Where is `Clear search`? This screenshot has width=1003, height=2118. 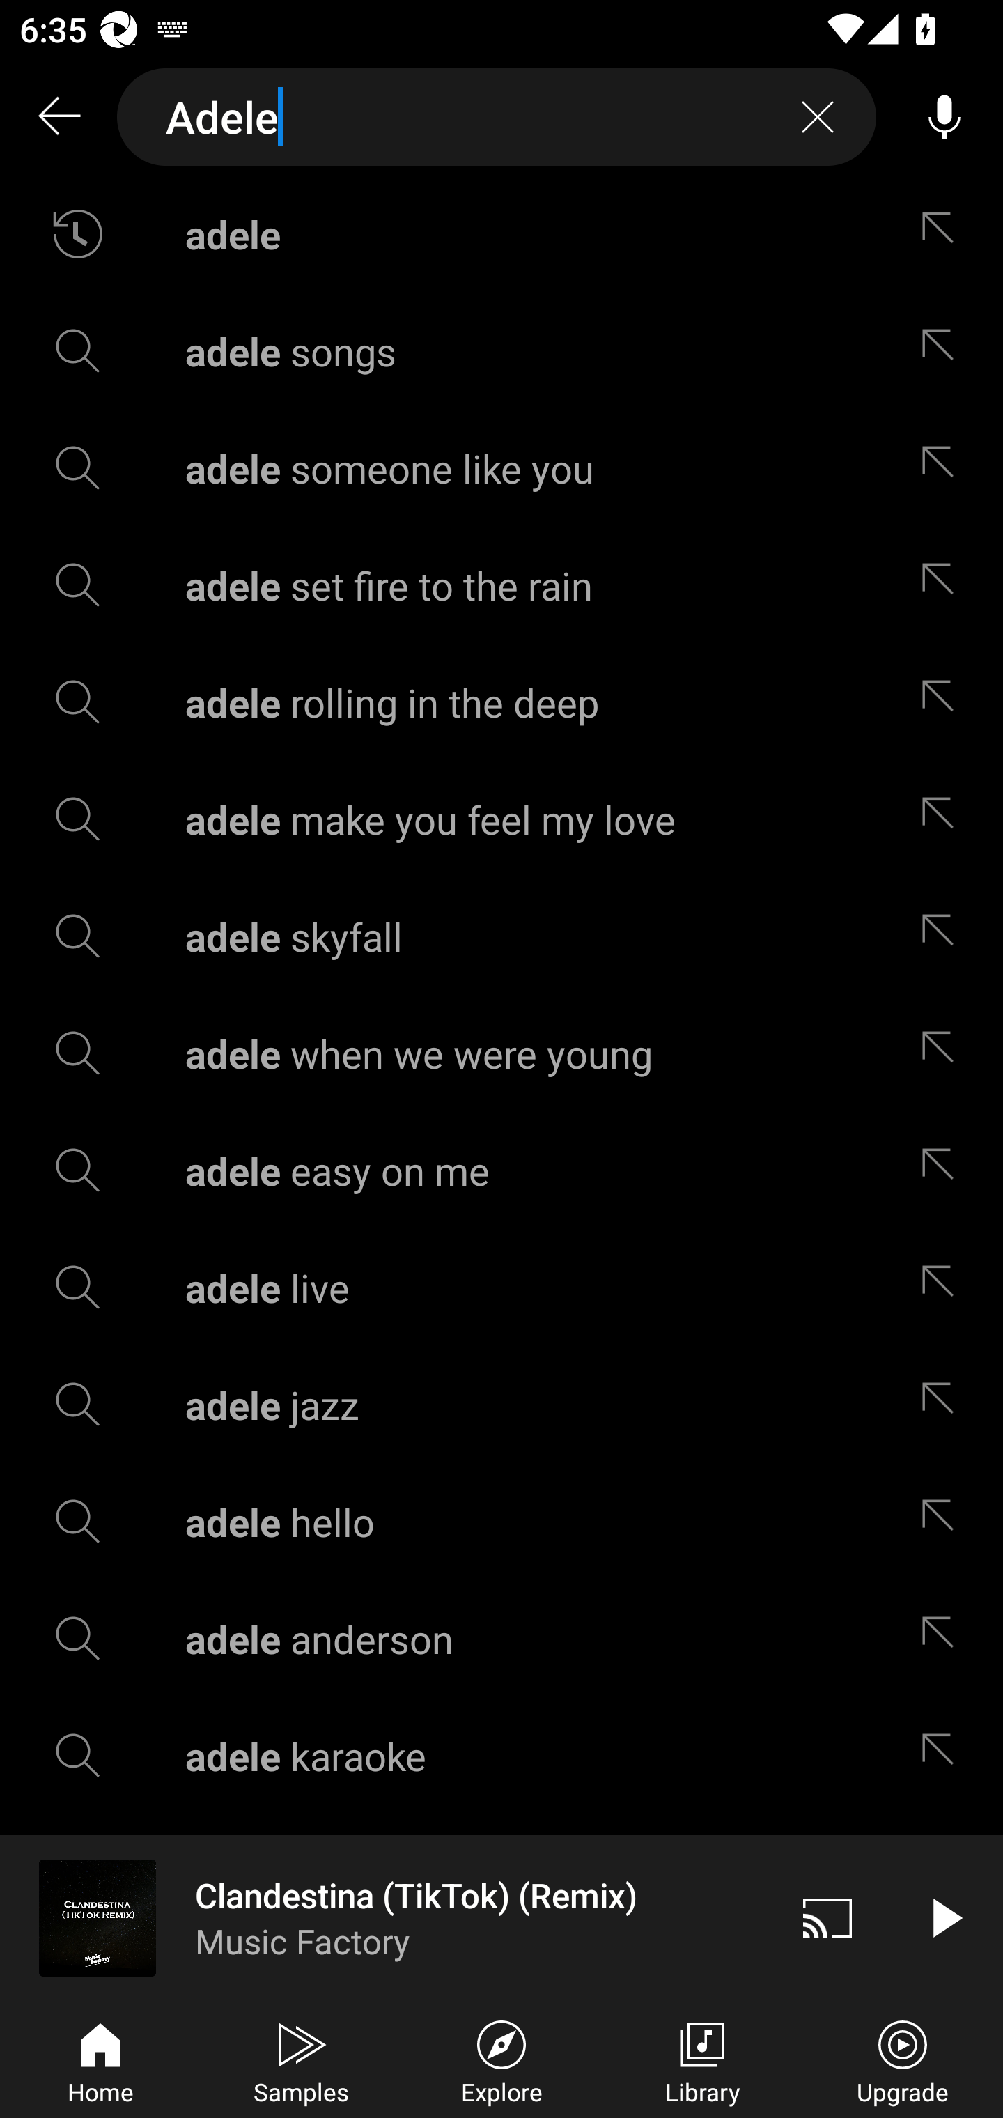 Clear search is located at coordinates (818, 117).